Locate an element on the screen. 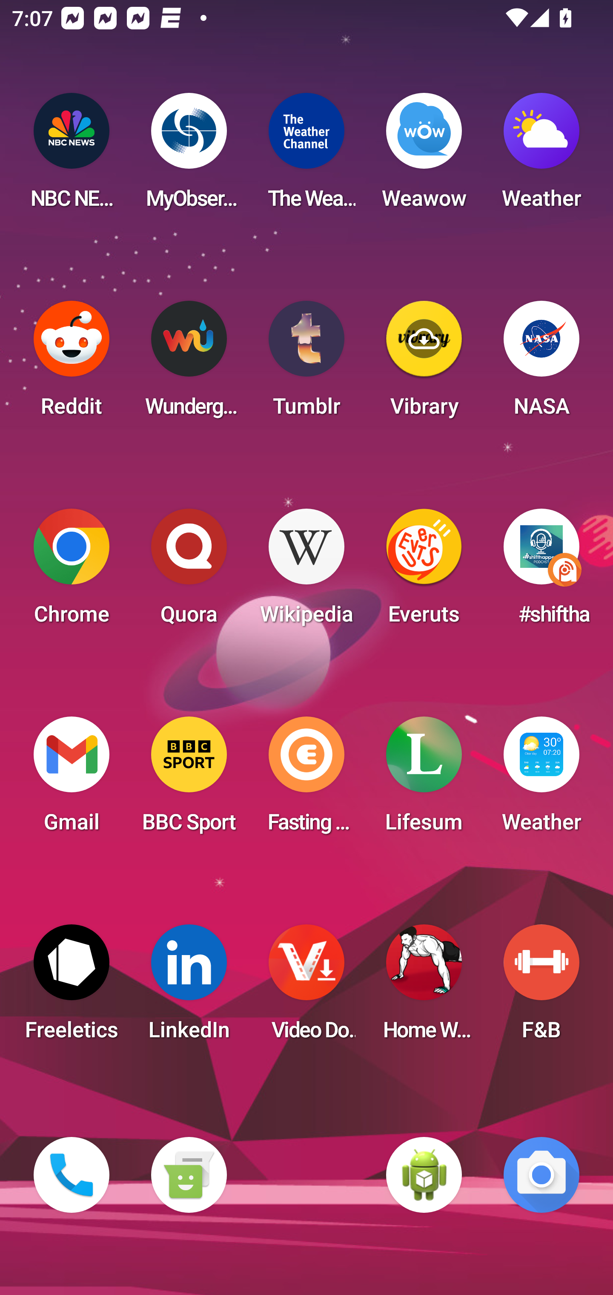 Image resolution: width=613 pixels, height=1295 pixels. Reddit is located at coordinates (72, 364).